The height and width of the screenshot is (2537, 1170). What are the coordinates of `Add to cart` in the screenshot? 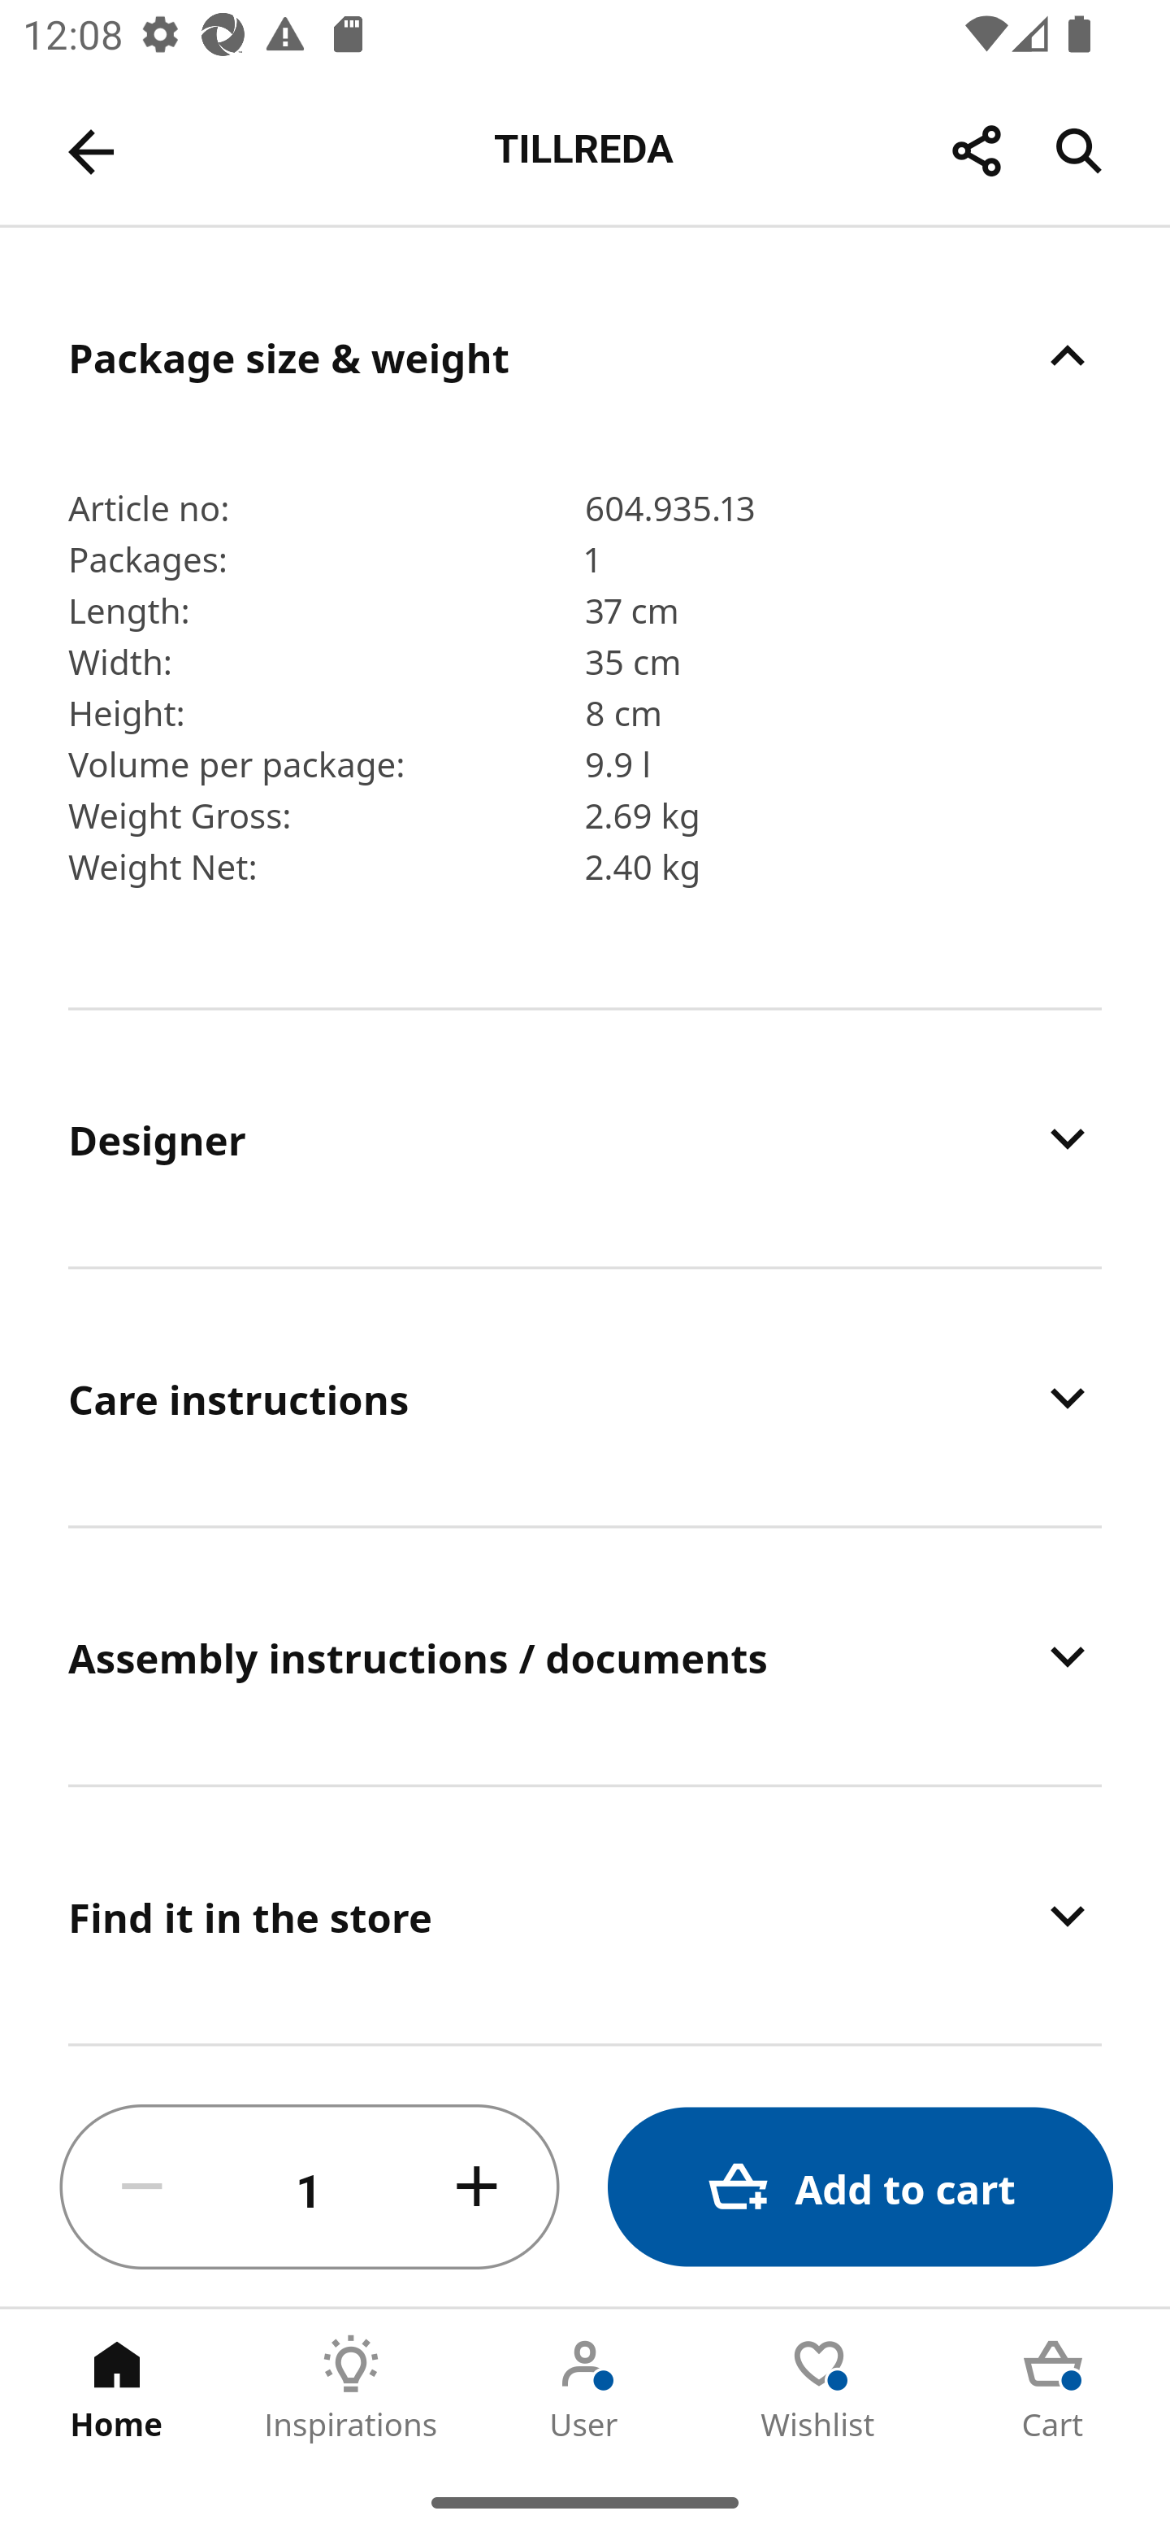 It's located at (860, 2187).